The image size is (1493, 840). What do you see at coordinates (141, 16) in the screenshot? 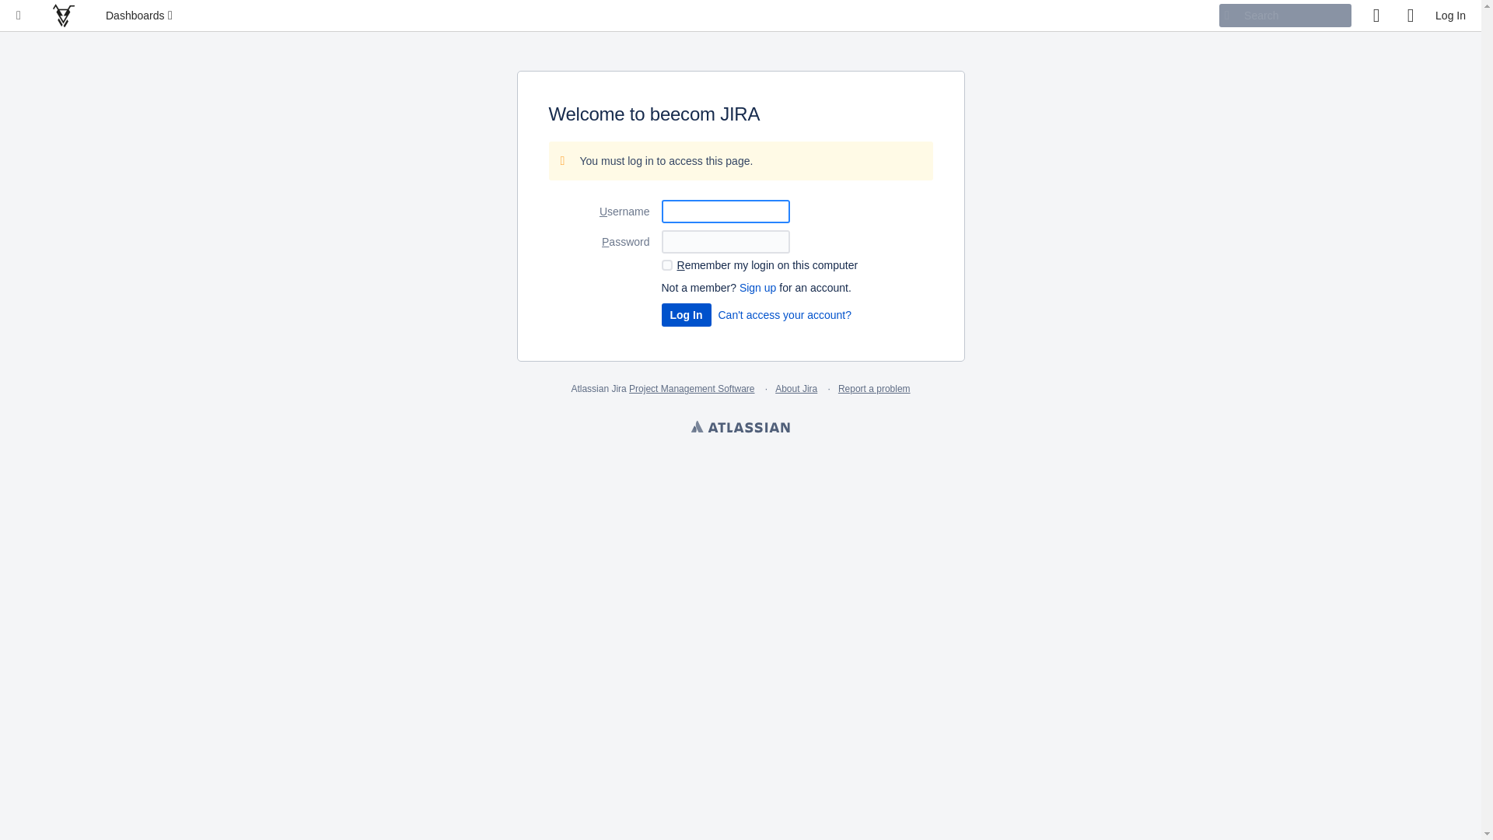
I see `Dashboards` at bounding box center [141, 16].